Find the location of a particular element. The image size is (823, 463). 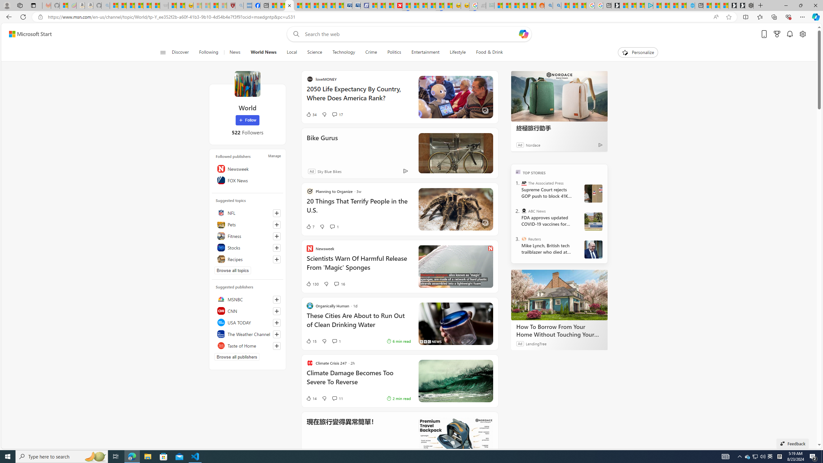

15 Like is located at coordinates (311, 341).